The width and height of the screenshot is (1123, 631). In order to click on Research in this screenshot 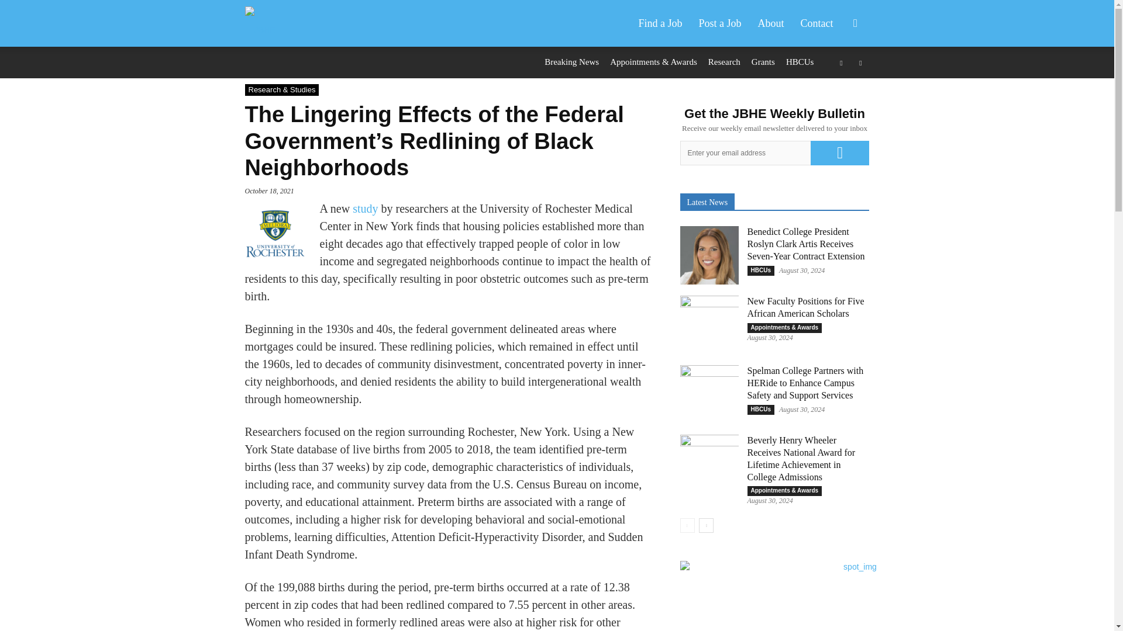, I will do `click(724, 62)`.